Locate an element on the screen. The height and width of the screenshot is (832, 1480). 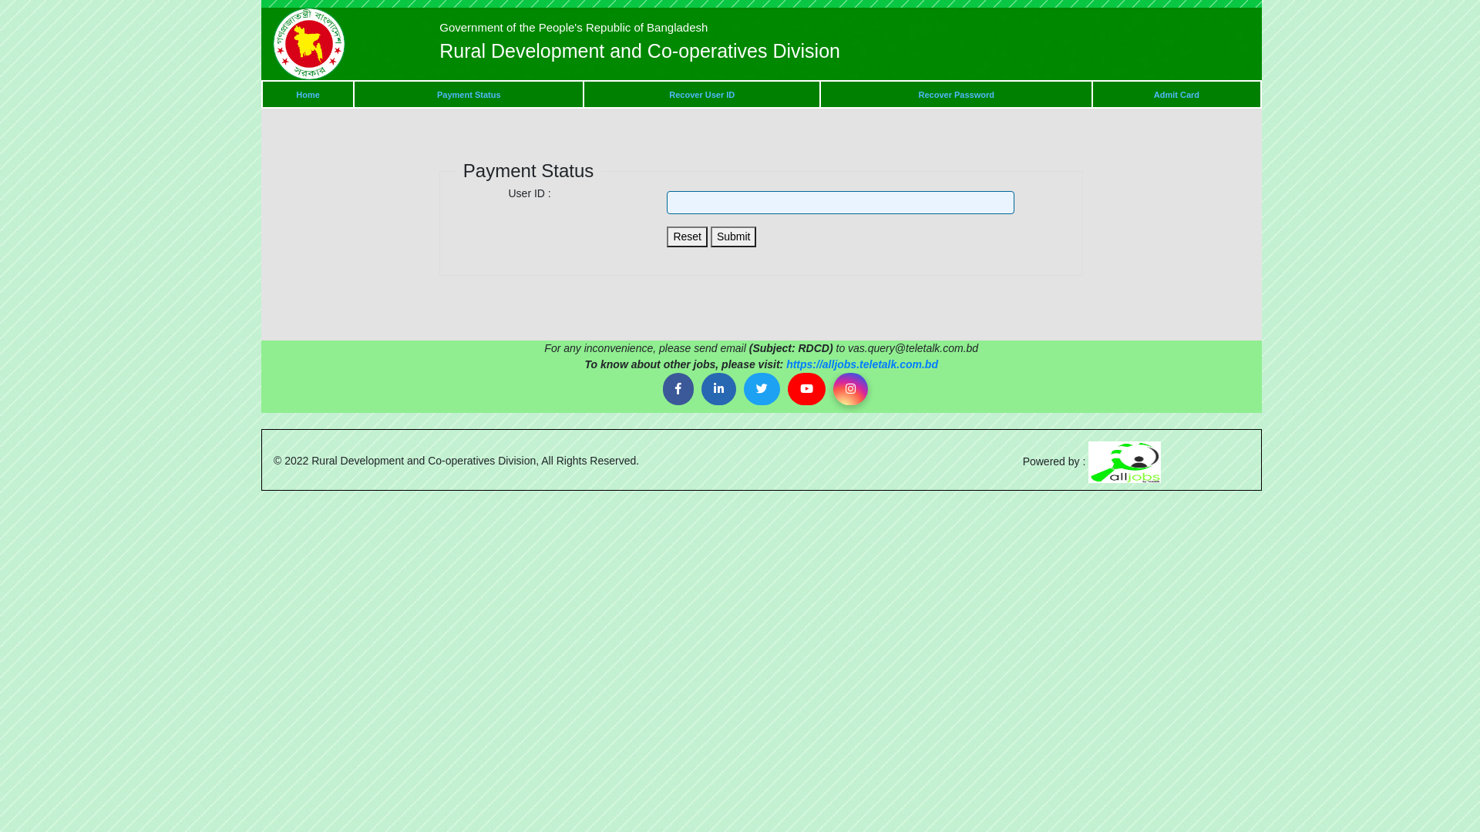
Facebook is located at coordinates (678, 390).